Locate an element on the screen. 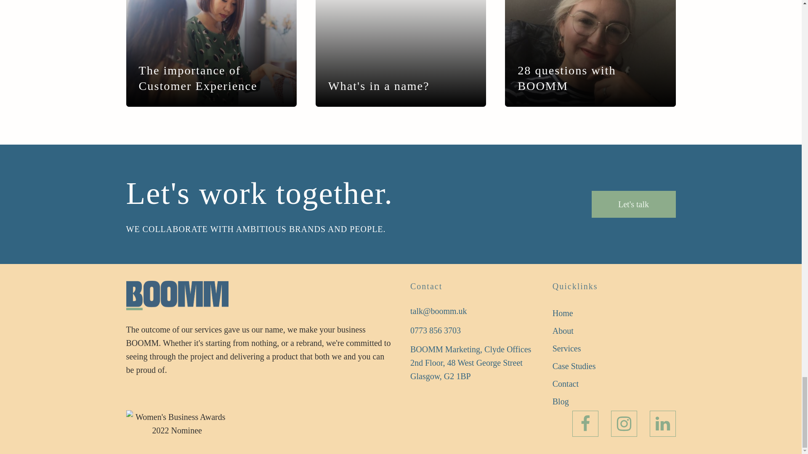  Home is located at coordinates (574, 313).